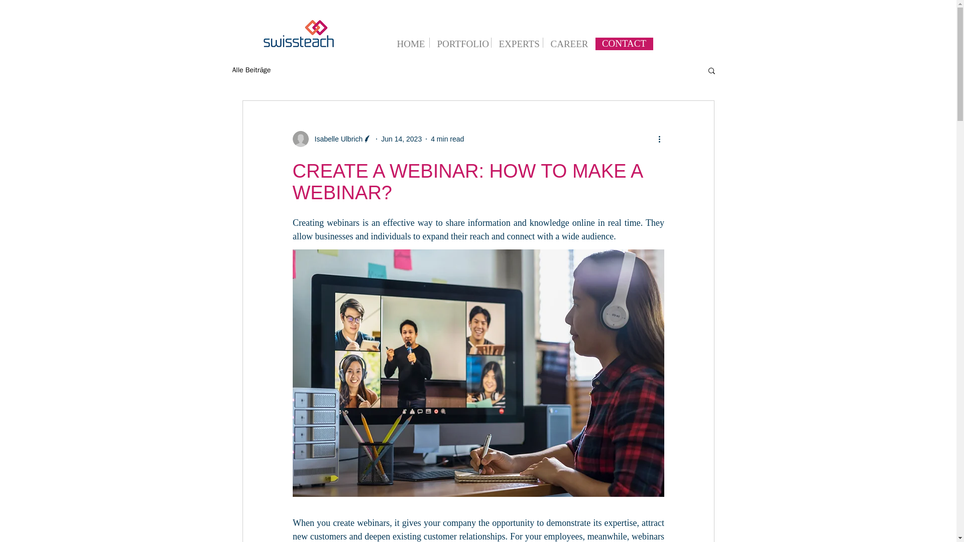 Image resolution: width=964 pixels, height=542 pixels. What do you see at coordinates (566, 42) in the screenshot?
I see `CAREER` at bounding box center [566, 42].